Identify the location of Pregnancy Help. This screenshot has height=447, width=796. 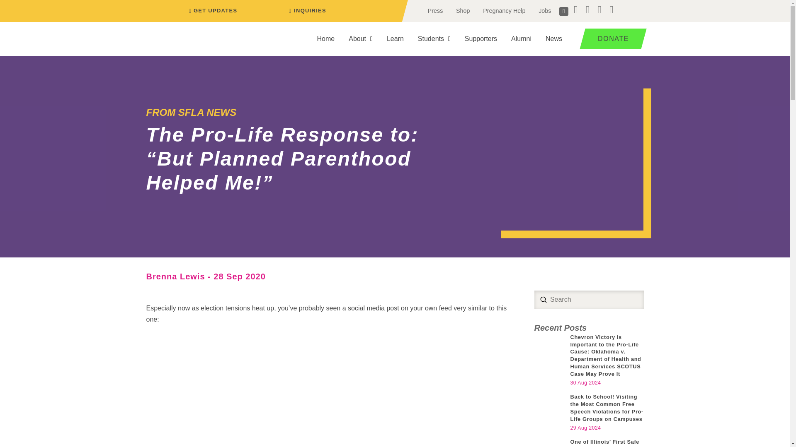
(504, 11).